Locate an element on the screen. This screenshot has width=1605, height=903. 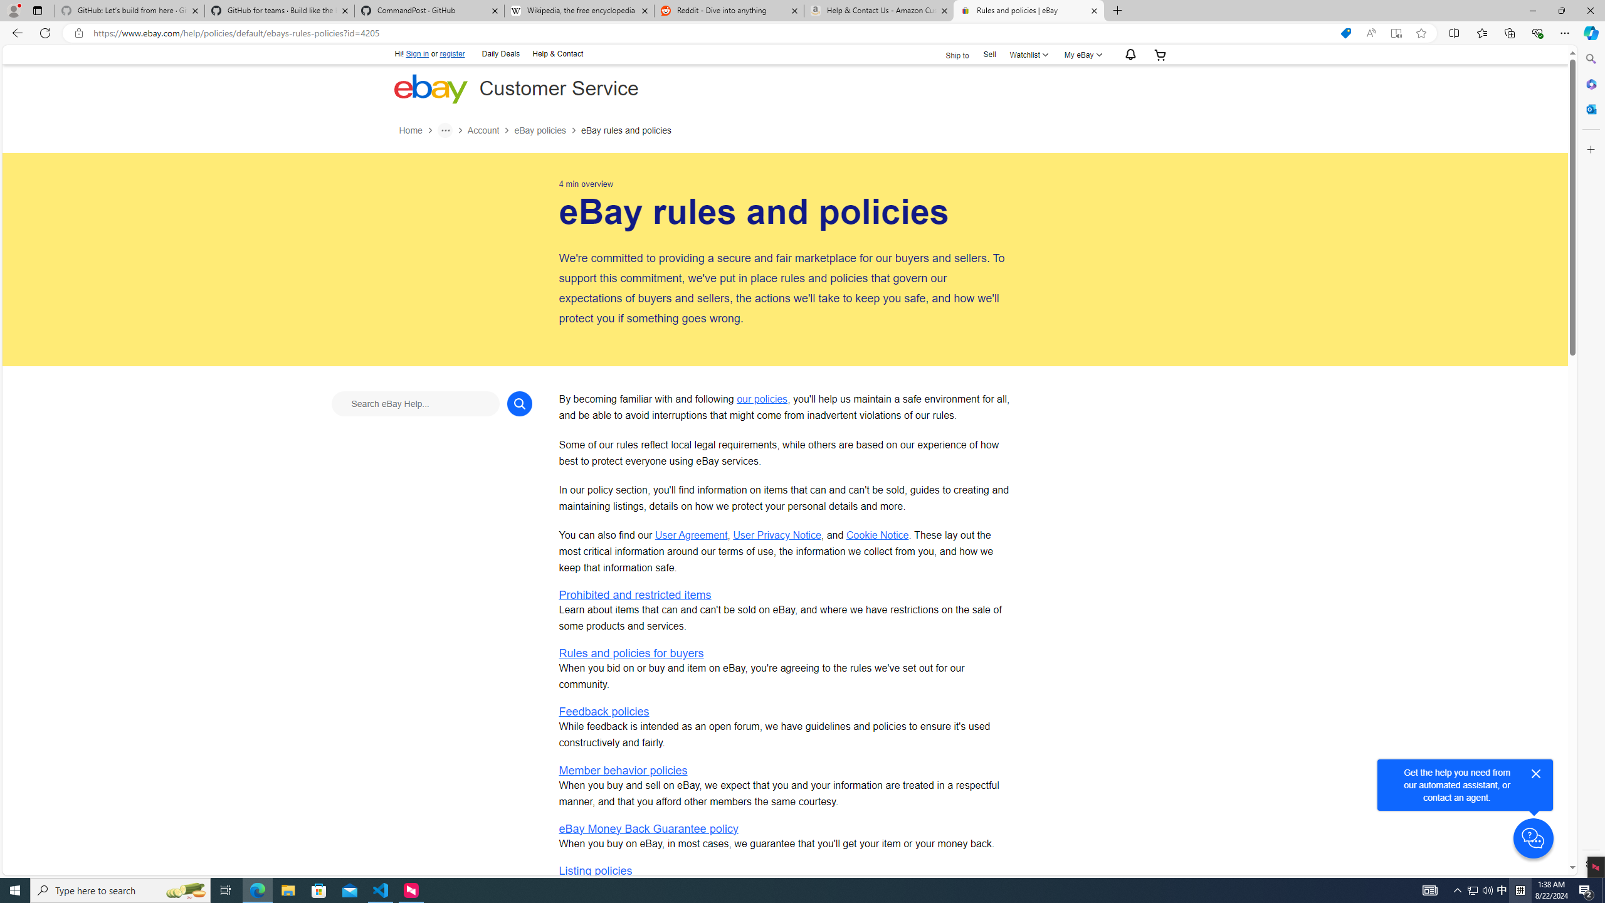
Cookie Notice is located at coordinates (876, 534).